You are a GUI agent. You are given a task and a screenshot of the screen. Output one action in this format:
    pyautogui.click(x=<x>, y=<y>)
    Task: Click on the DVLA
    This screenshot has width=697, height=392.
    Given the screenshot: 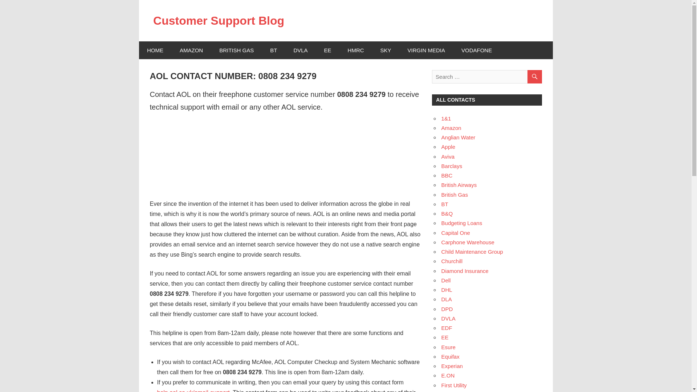 What is the action you would take?
    pyautogui.click(x=300, y=50)
    